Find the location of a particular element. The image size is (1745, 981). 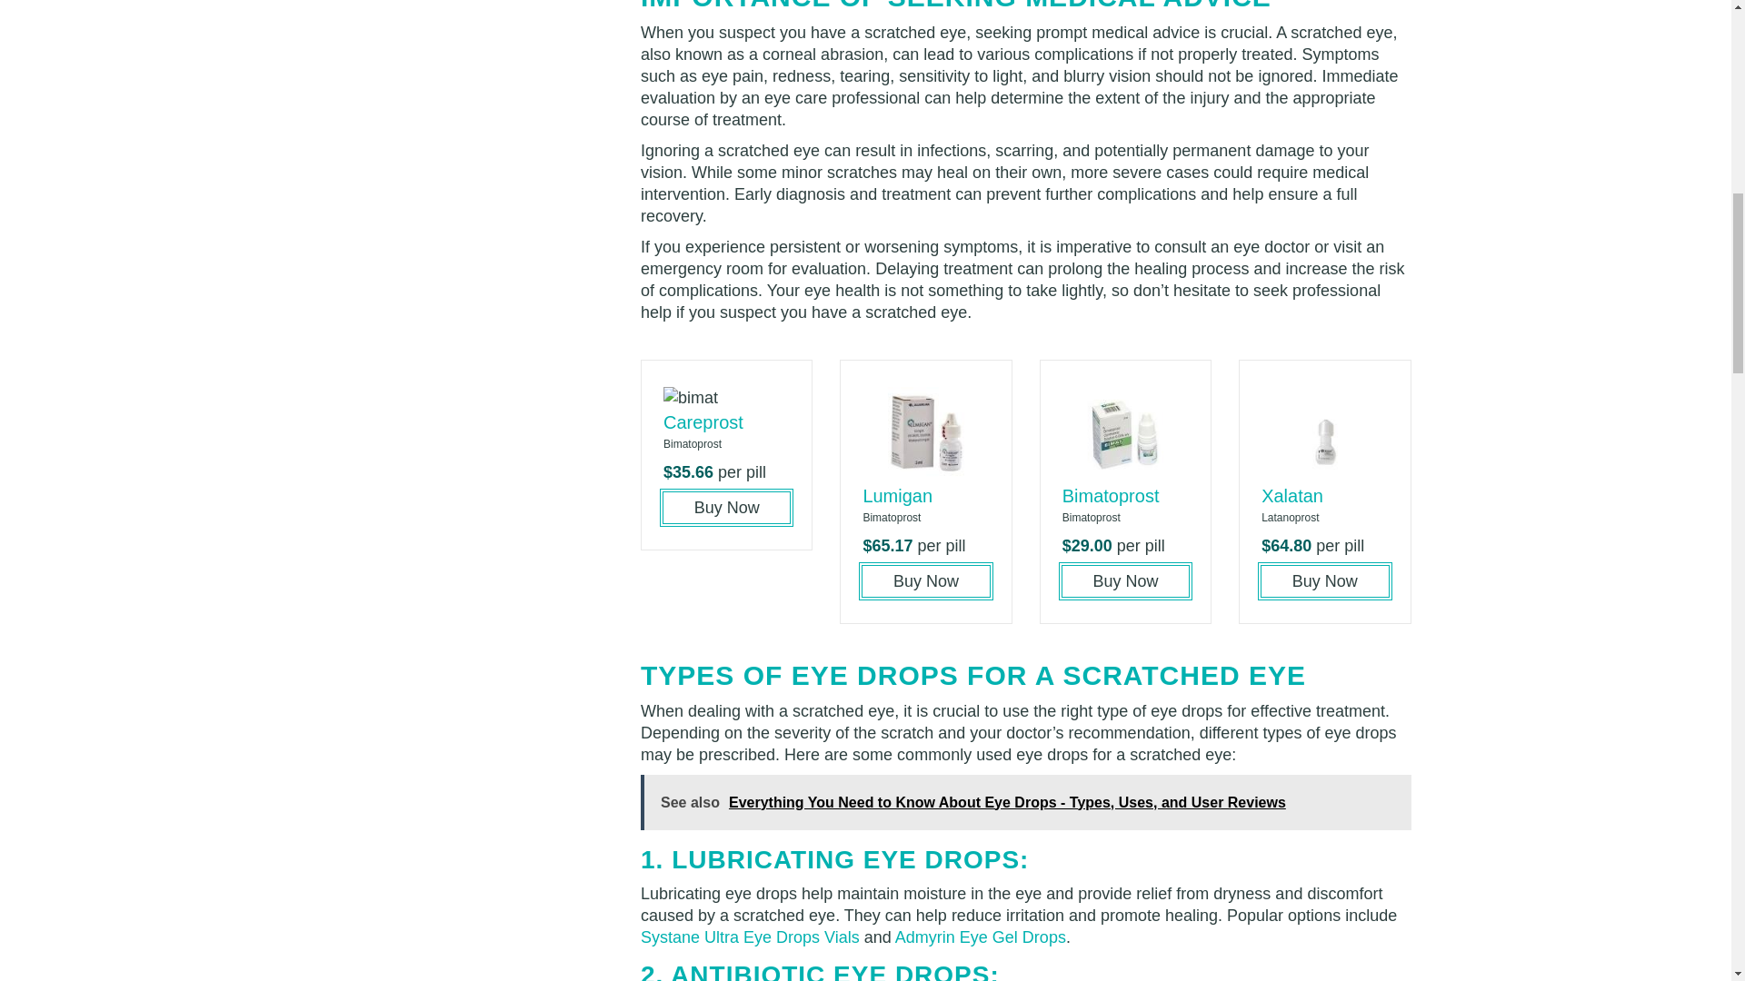

Bimatoprost is located at coordinates (1111, 496).